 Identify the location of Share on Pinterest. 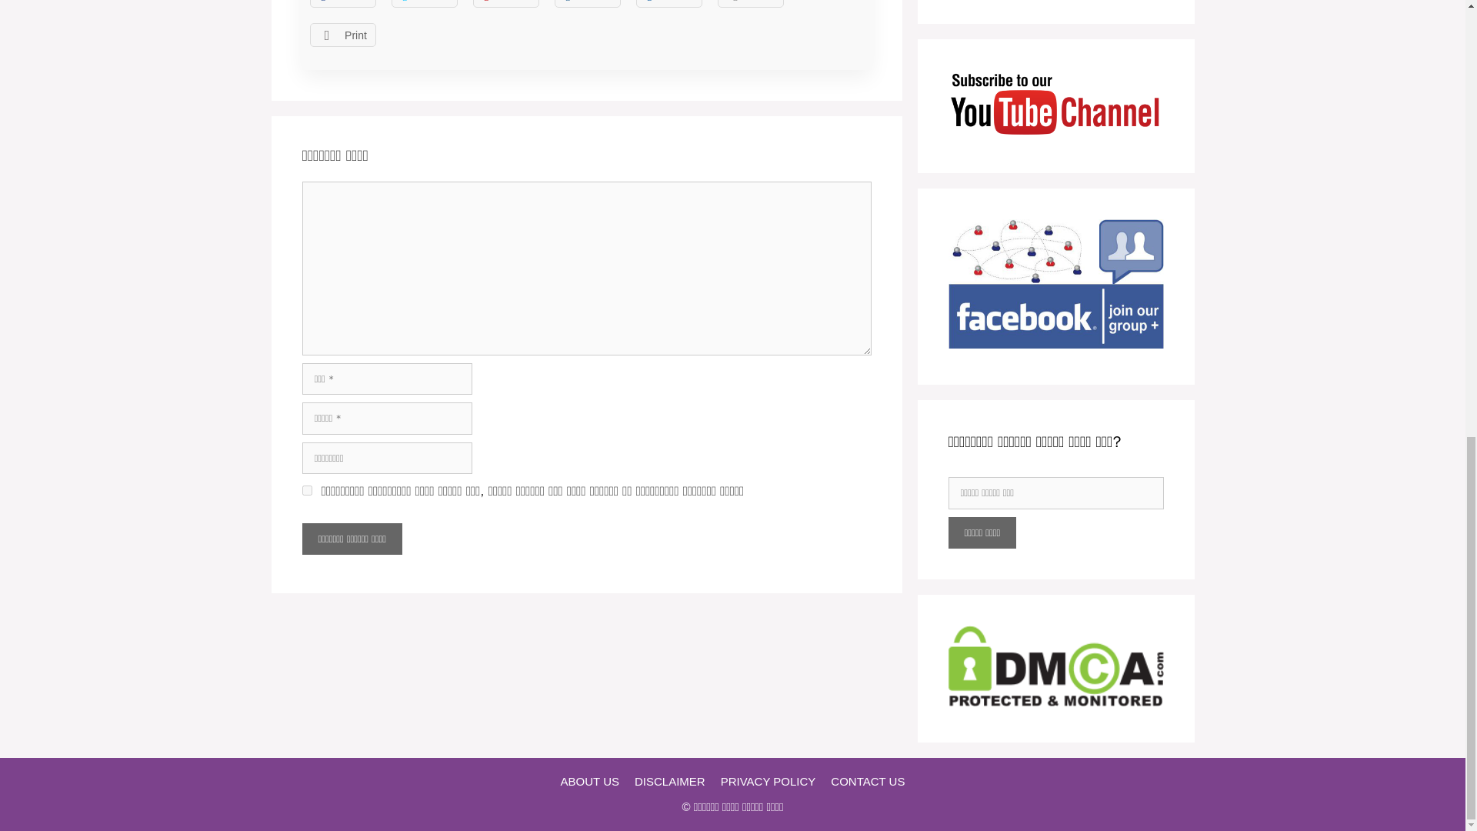
(505, 3).